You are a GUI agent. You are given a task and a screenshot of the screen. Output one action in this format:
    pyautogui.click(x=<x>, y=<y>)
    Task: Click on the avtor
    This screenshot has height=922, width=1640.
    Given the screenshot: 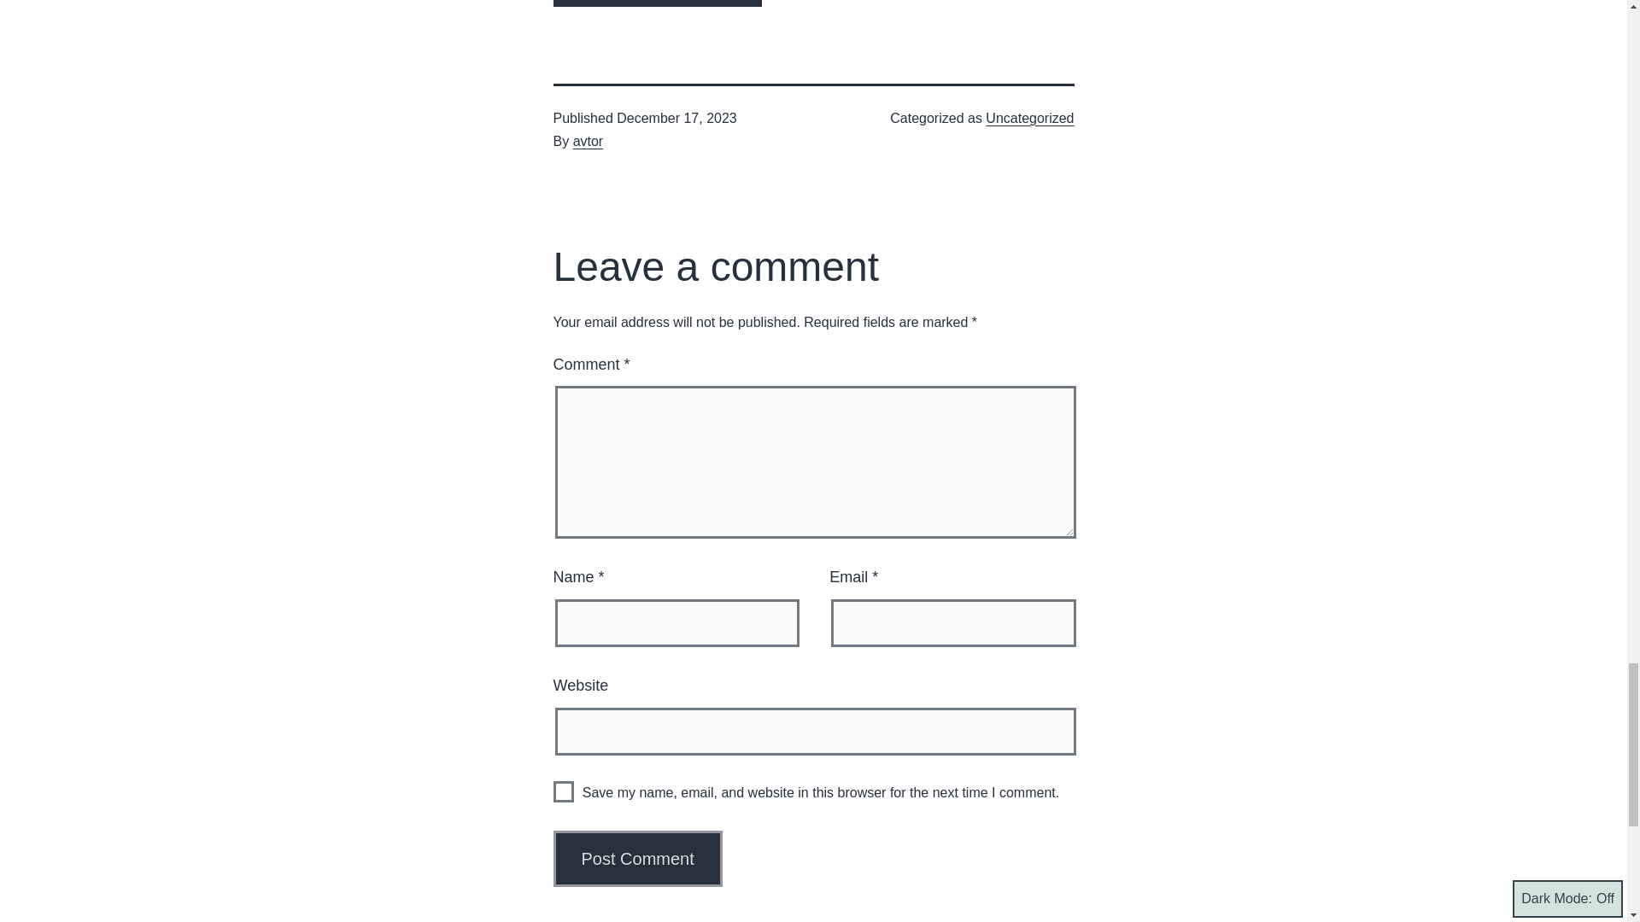 What is the action you would take?
    pyautogui.click(x=588, y=140)
    